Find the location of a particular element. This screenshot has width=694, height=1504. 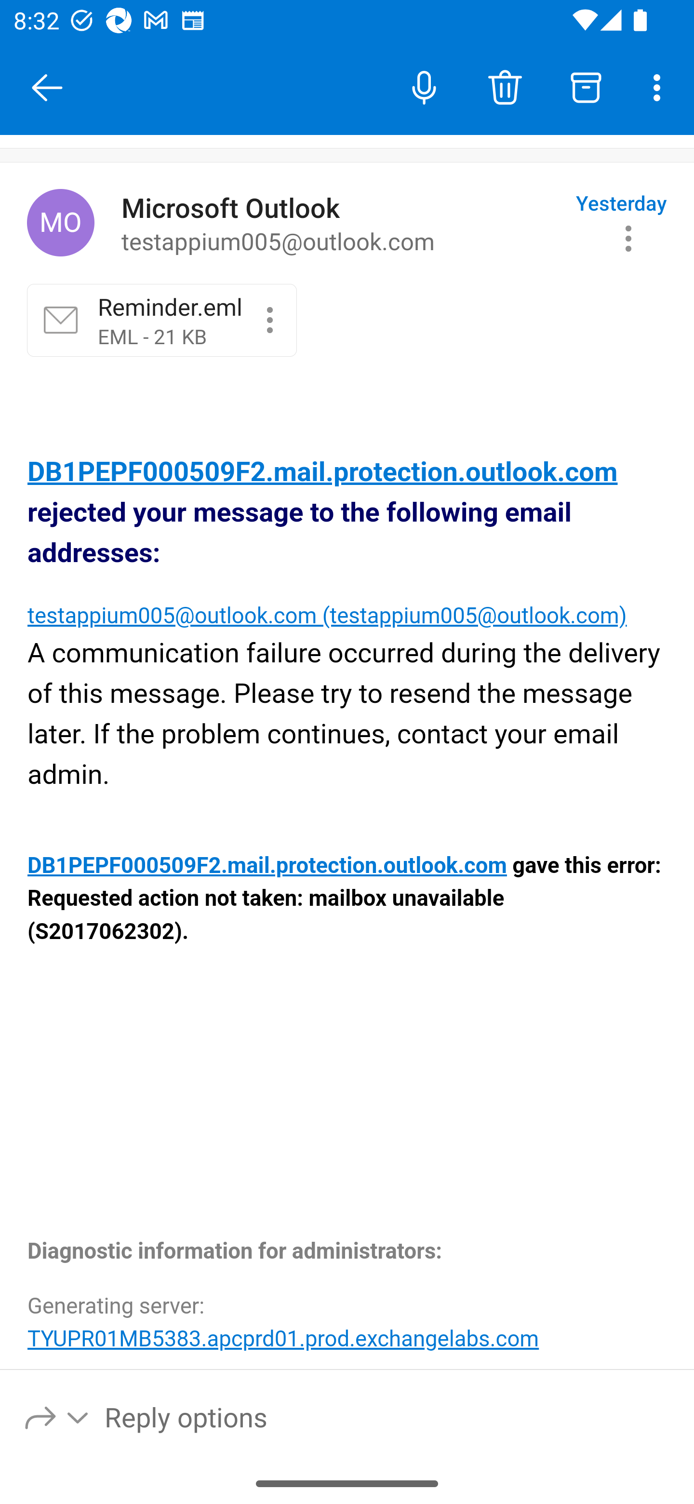

Delete is located at coordinates (505, 87).